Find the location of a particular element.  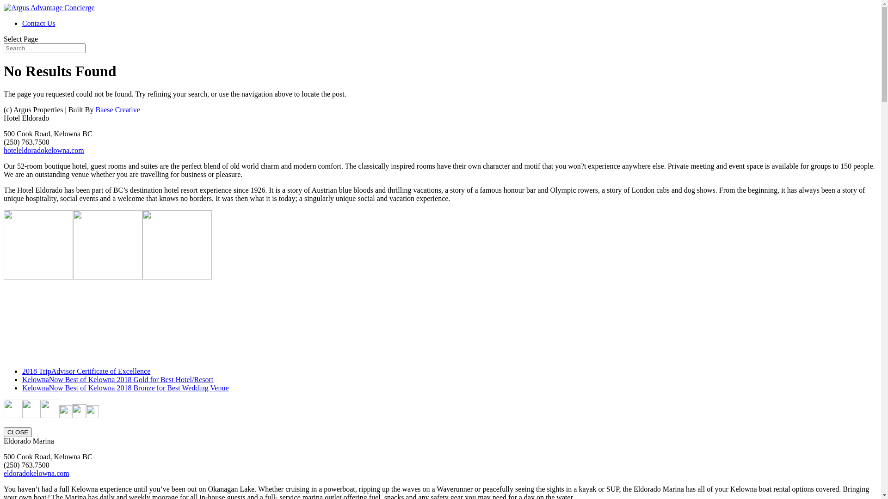

KelownaNow Best of Kelowna 2018 Gold for Best Hotel/Resort is located at coordinates (117, 380).